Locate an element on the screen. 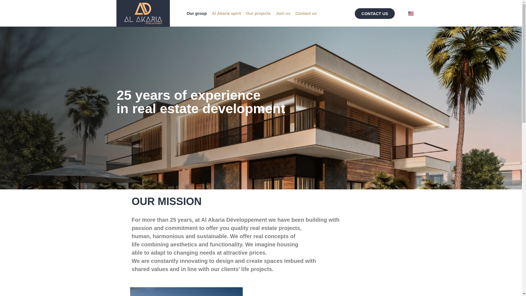  Contact us is located at coordinates (306, 13).